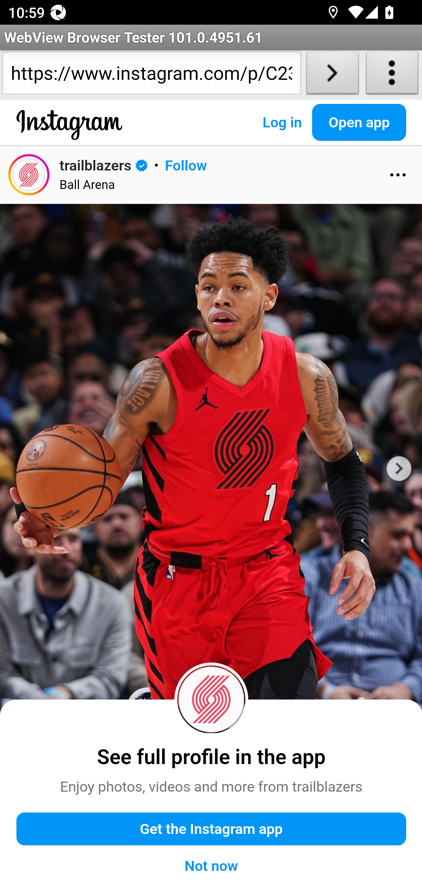 This screenshot has width=422, height=892. What do you see at coordinates (29, 174) in the screenshot?
I see `trailblazers's profile picture` at bounding box center [29, 174].